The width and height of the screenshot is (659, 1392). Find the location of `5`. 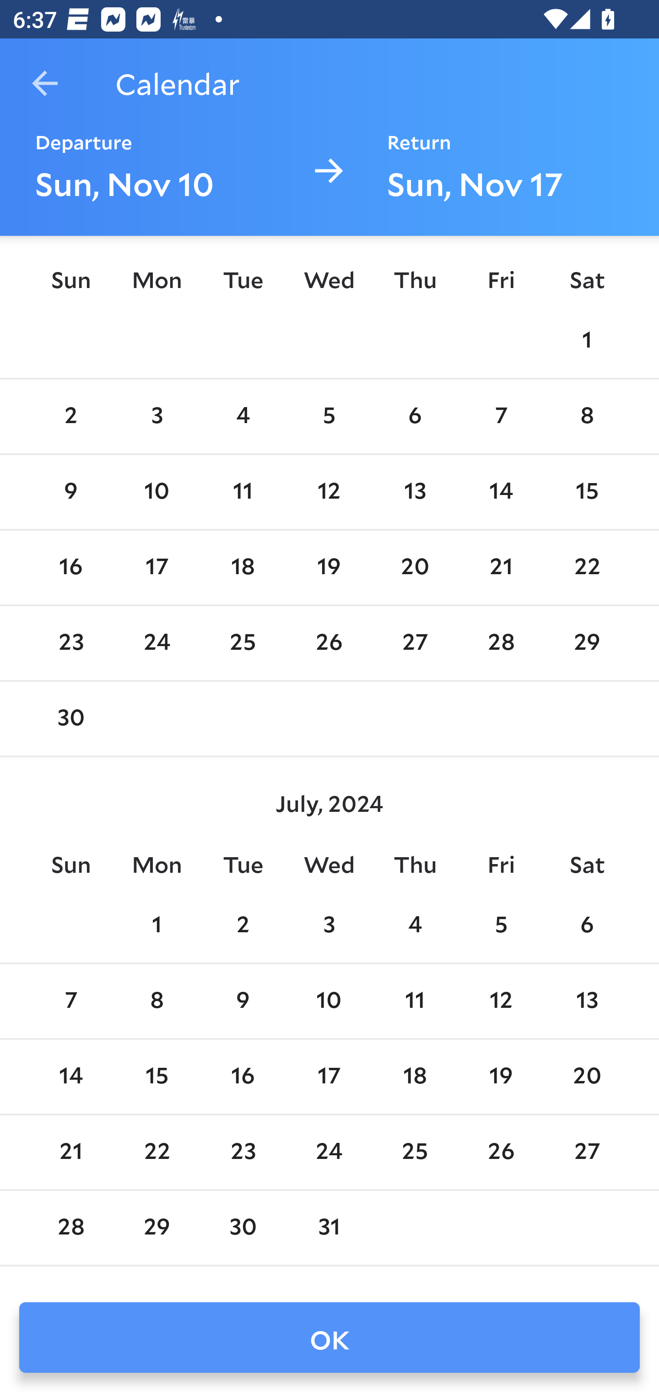

5 is located at coordinates (329, 416).